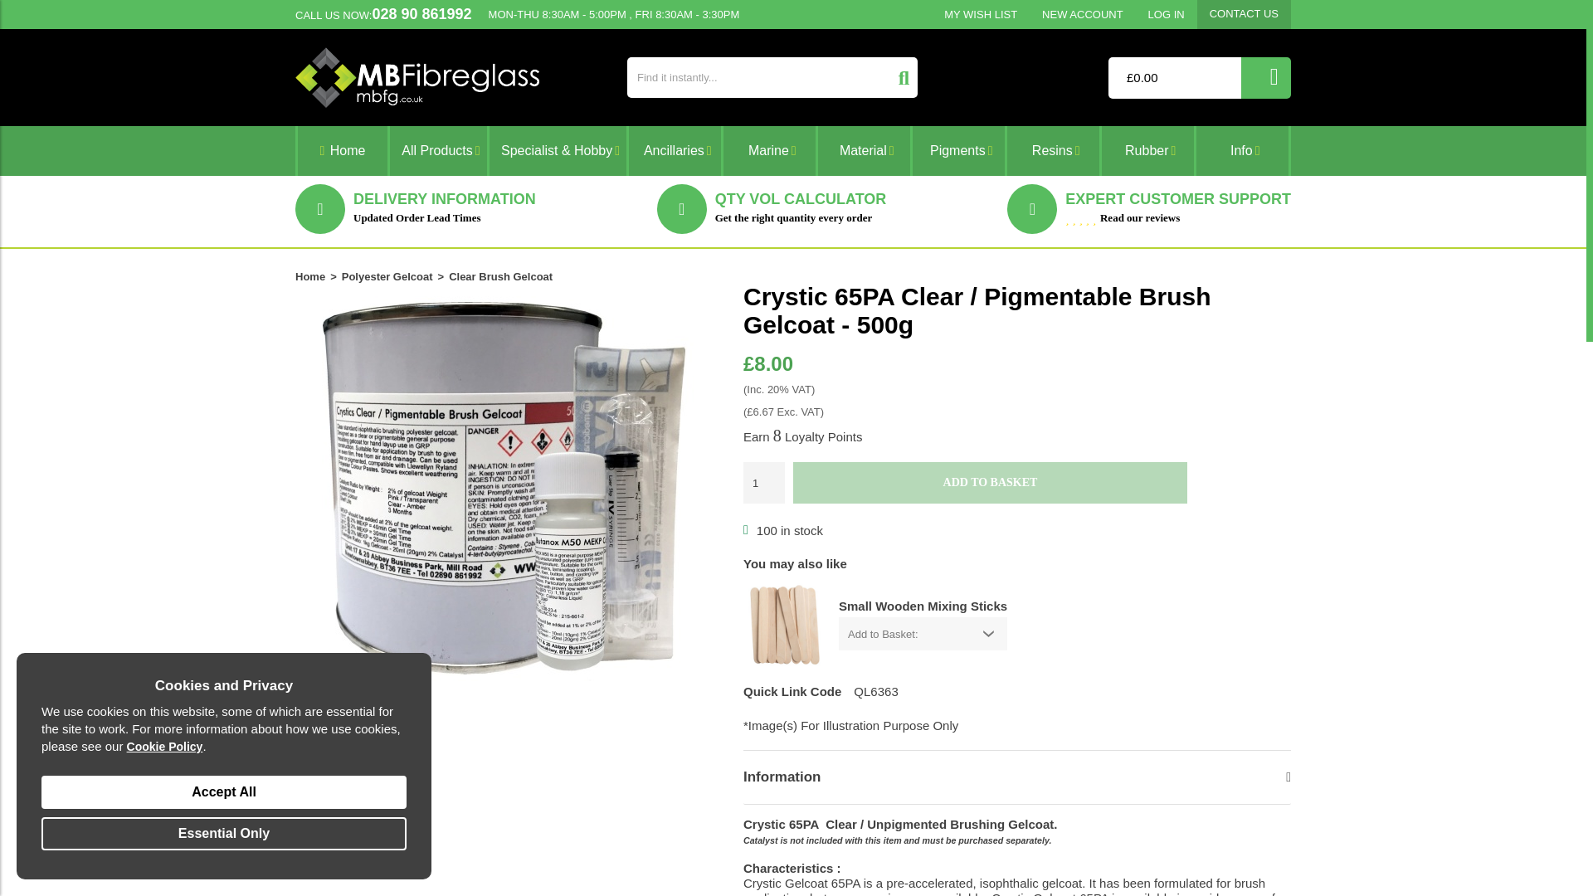 The height and width of the screenshot is (896, 1593). What do you see at coordinates (438, 151) in the screenshot?
I see `All Products` at bounding box center [438, 151].